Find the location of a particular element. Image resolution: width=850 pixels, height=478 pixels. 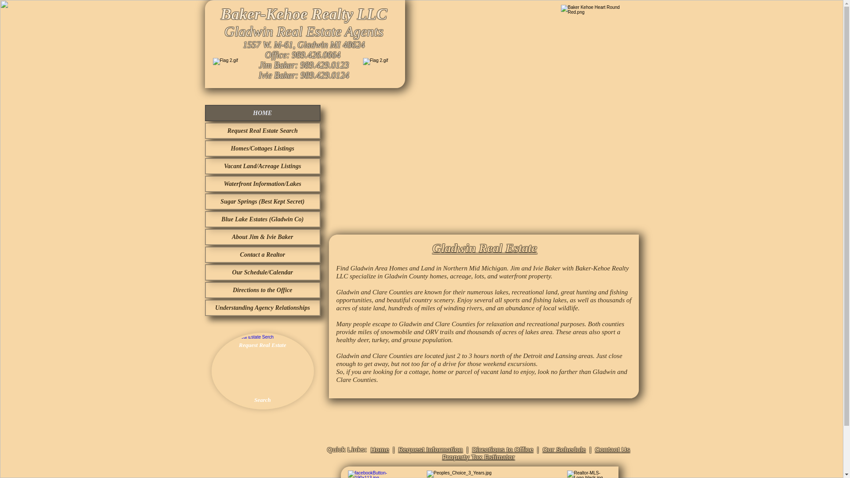

Home is located at coordinates (380, 449).